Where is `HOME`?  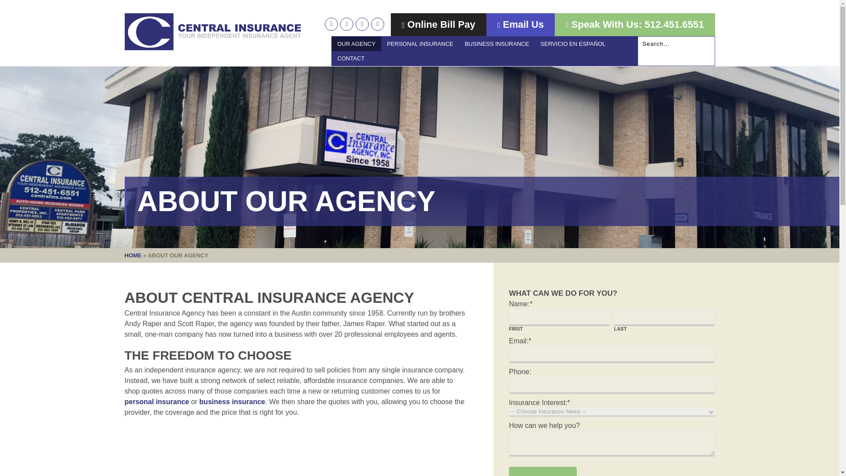
HOME is located at coordinates (133, 256).